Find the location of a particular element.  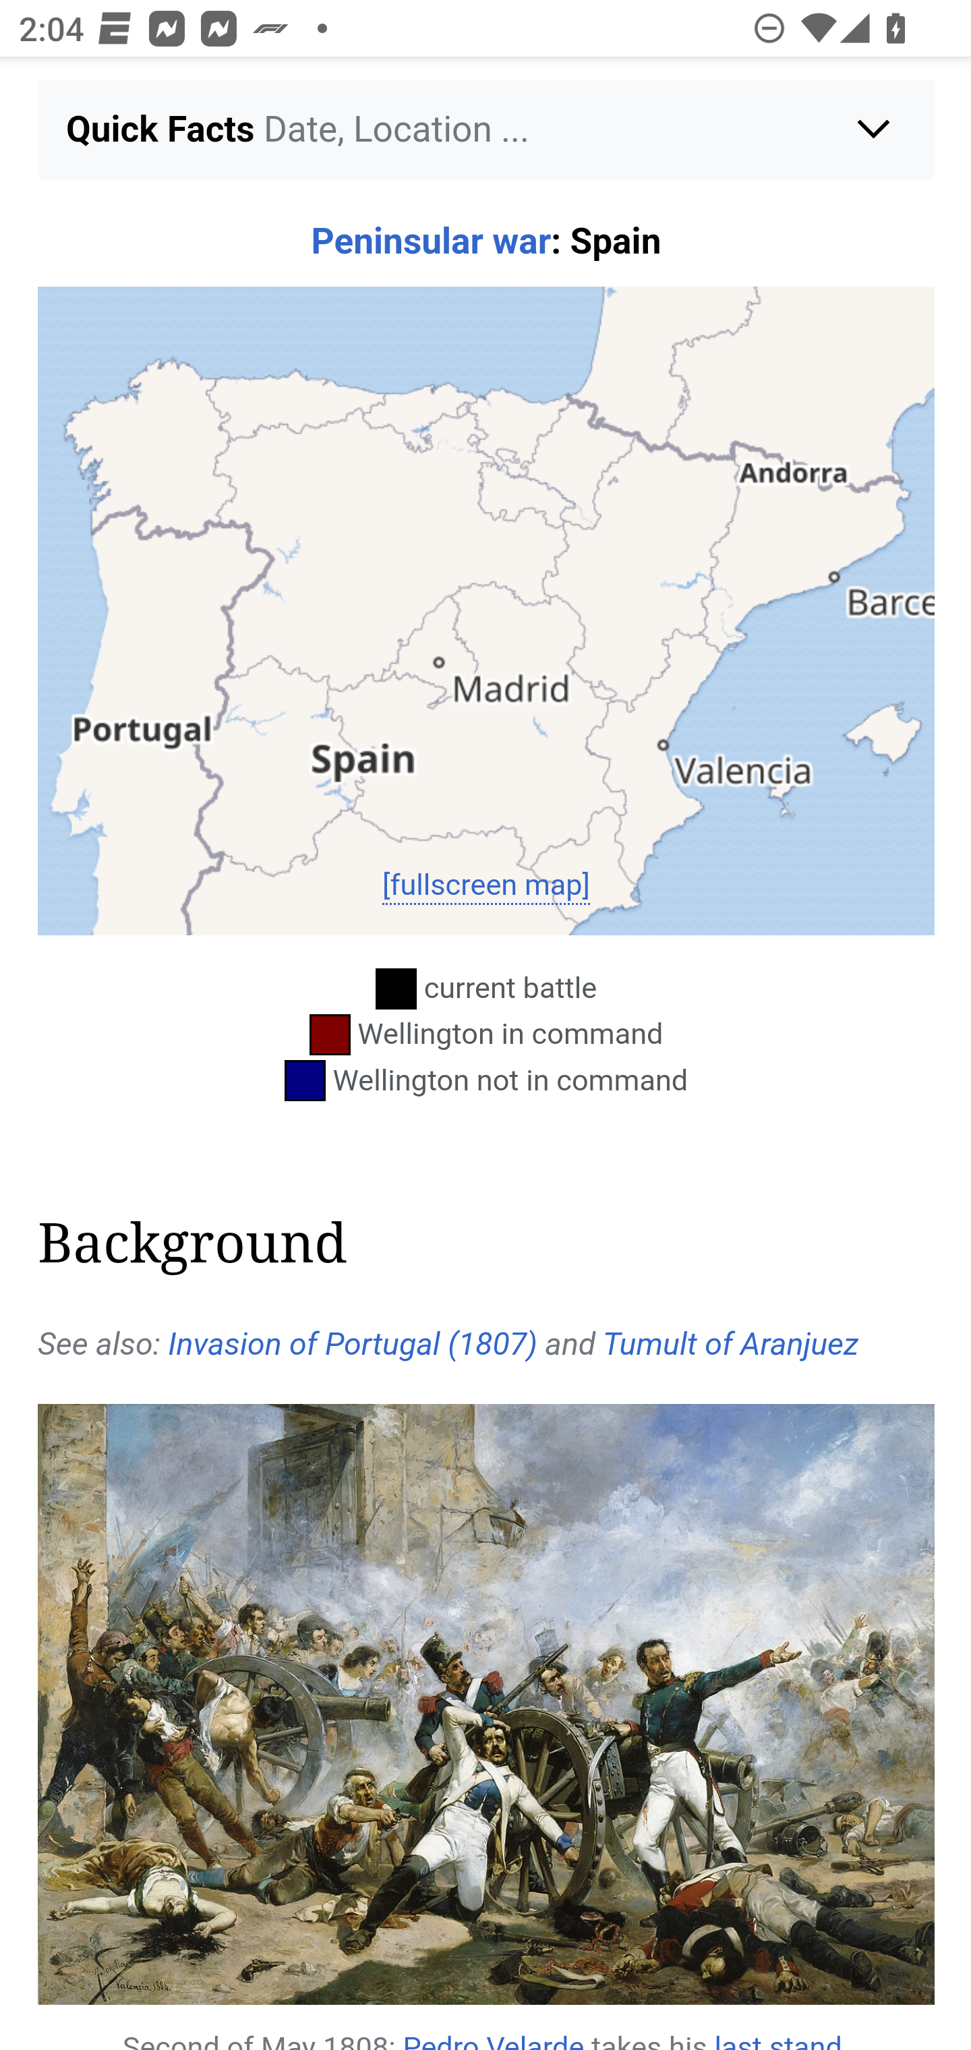

1280px-Dos_de_mayo%2C_por_Joaqu%C3%ADn_Sorolla is located at coordinates (487, 1706).